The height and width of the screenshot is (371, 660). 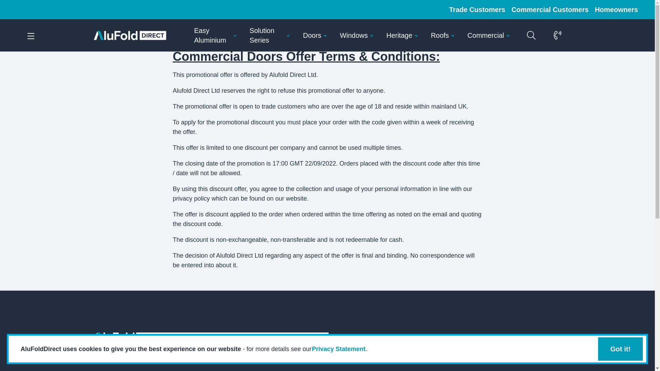 What do you see at coordinates (620, 349) in the screenshot?
I see `Got it!` at bounding box center [620, 349].